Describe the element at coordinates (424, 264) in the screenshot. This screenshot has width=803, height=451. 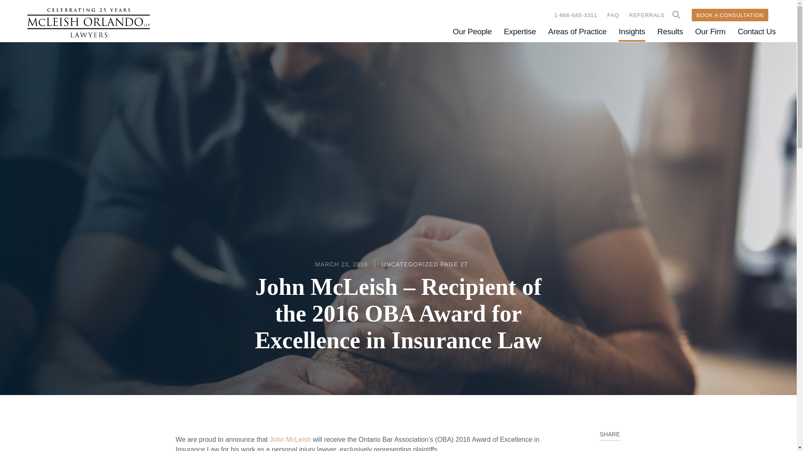
I see `View all posts in Uncategorized Page 27` at that location.